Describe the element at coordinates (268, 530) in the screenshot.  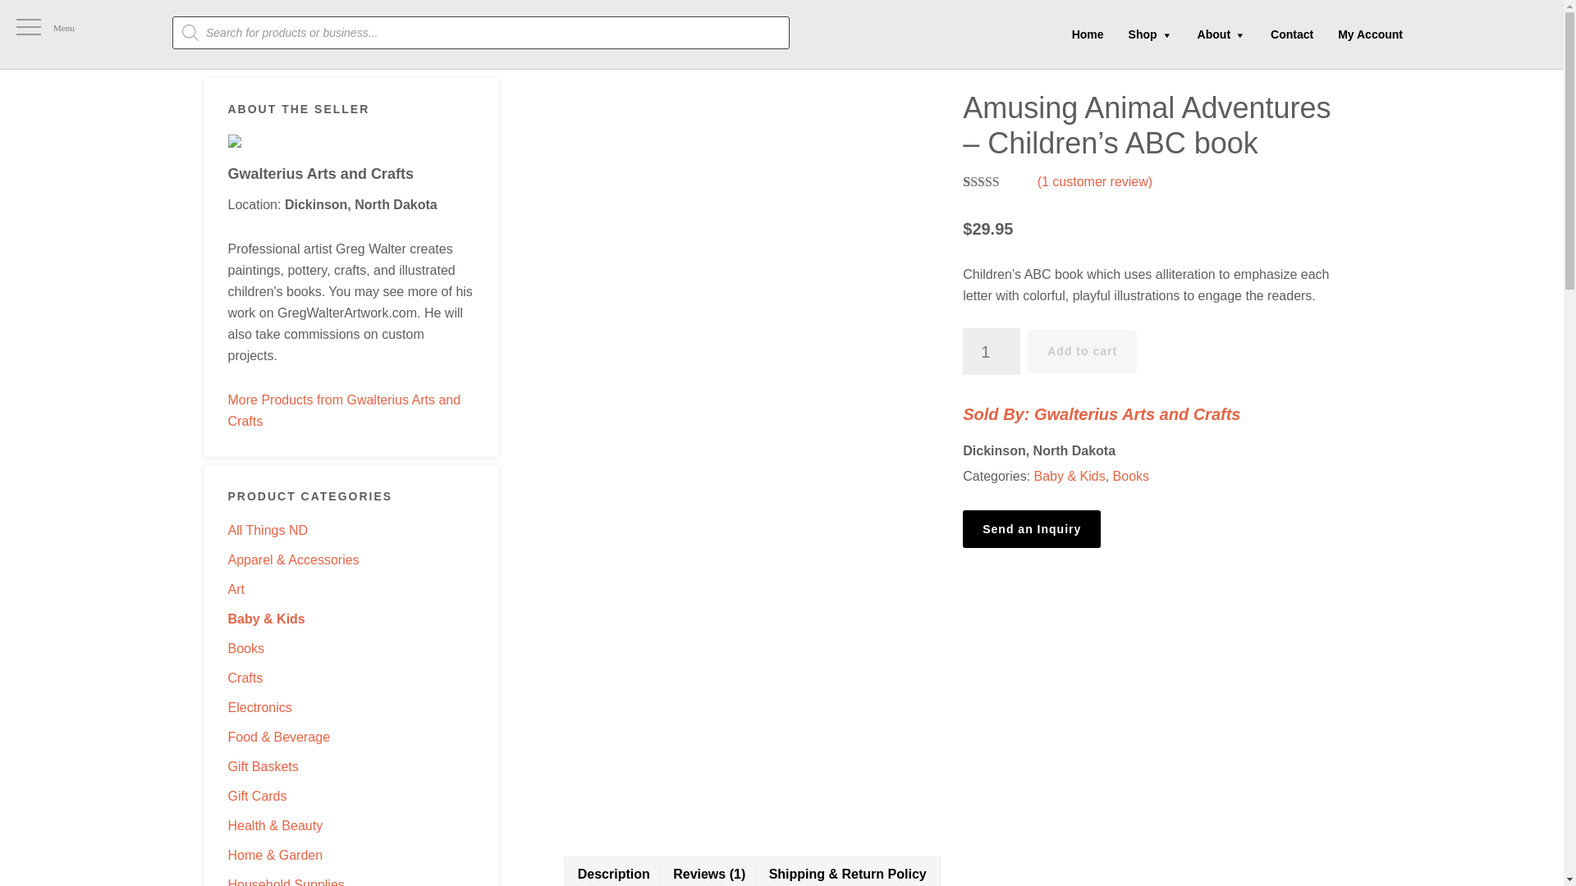
I see `All Things ND` at that location.